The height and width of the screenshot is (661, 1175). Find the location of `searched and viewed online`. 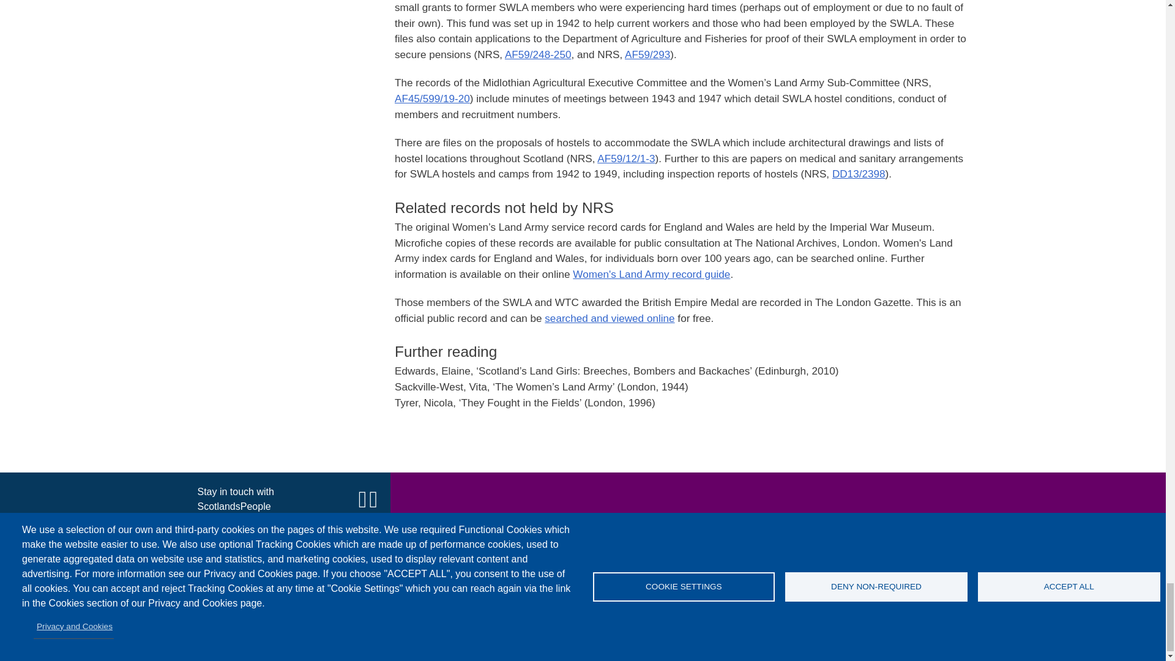

searched and viewed online is located at coordinates (610, 318).